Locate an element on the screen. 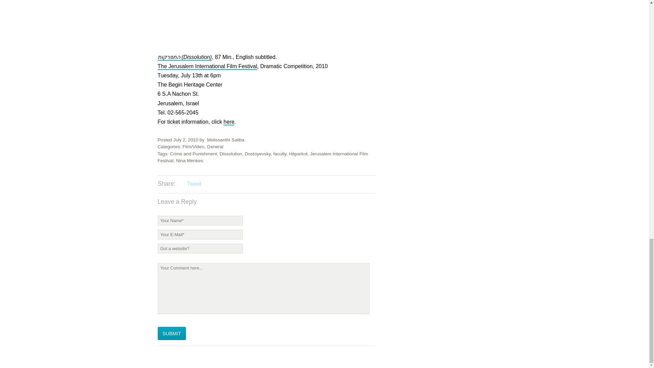 Image resolution: width=654 pixels, height=368 pixels. Melissanthi Saliba is located at coordinates (226, 140).